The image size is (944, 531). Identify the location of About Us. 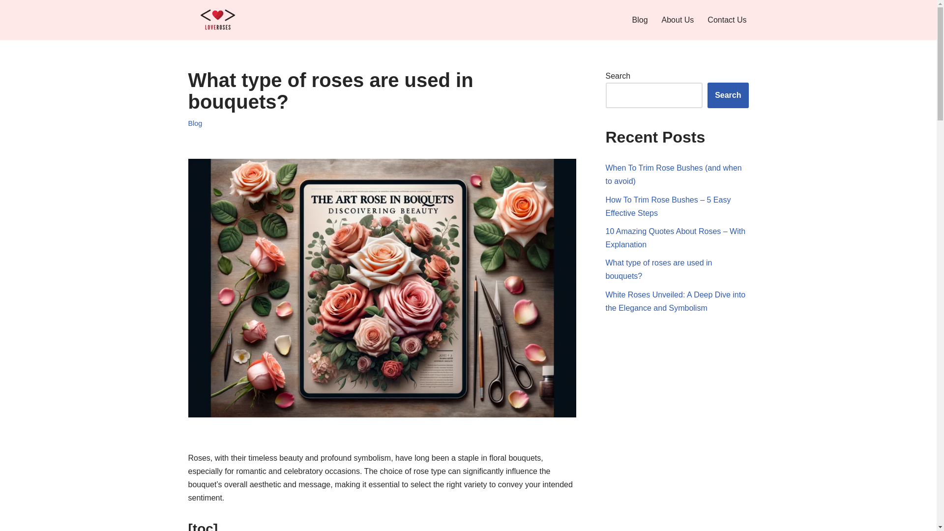
(678, 20).